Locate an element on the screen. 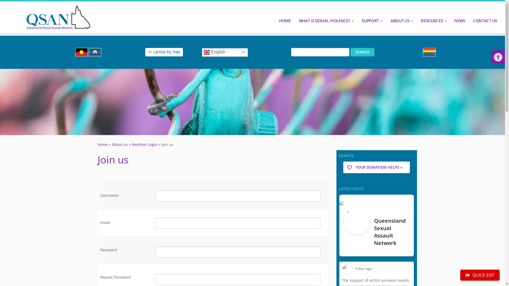 The image size is (509, 286). Home is located at coordinates (103, 145).